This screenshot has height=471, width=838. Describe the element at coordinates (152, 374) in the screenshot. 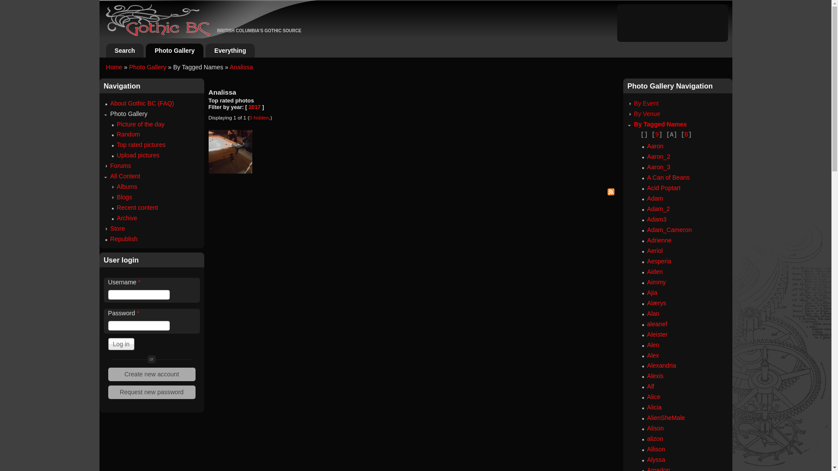

I see `Create new account` at that location.